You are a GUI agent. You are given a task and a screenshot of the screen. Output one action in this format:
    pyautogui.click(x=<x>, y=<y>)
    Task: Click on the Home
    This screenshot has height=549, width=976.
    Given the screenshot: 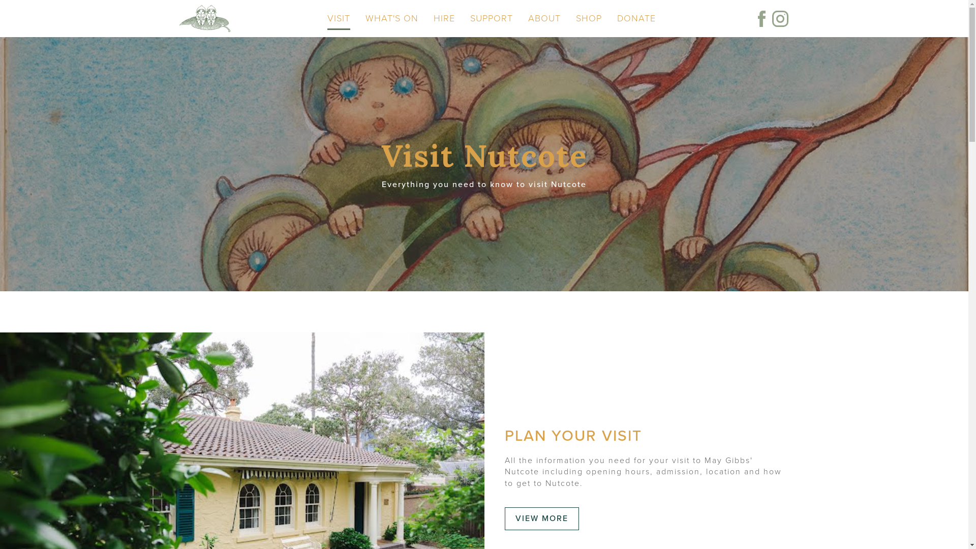 What is the action you would take?
    pyautogui.click(x=204, y=18)
    